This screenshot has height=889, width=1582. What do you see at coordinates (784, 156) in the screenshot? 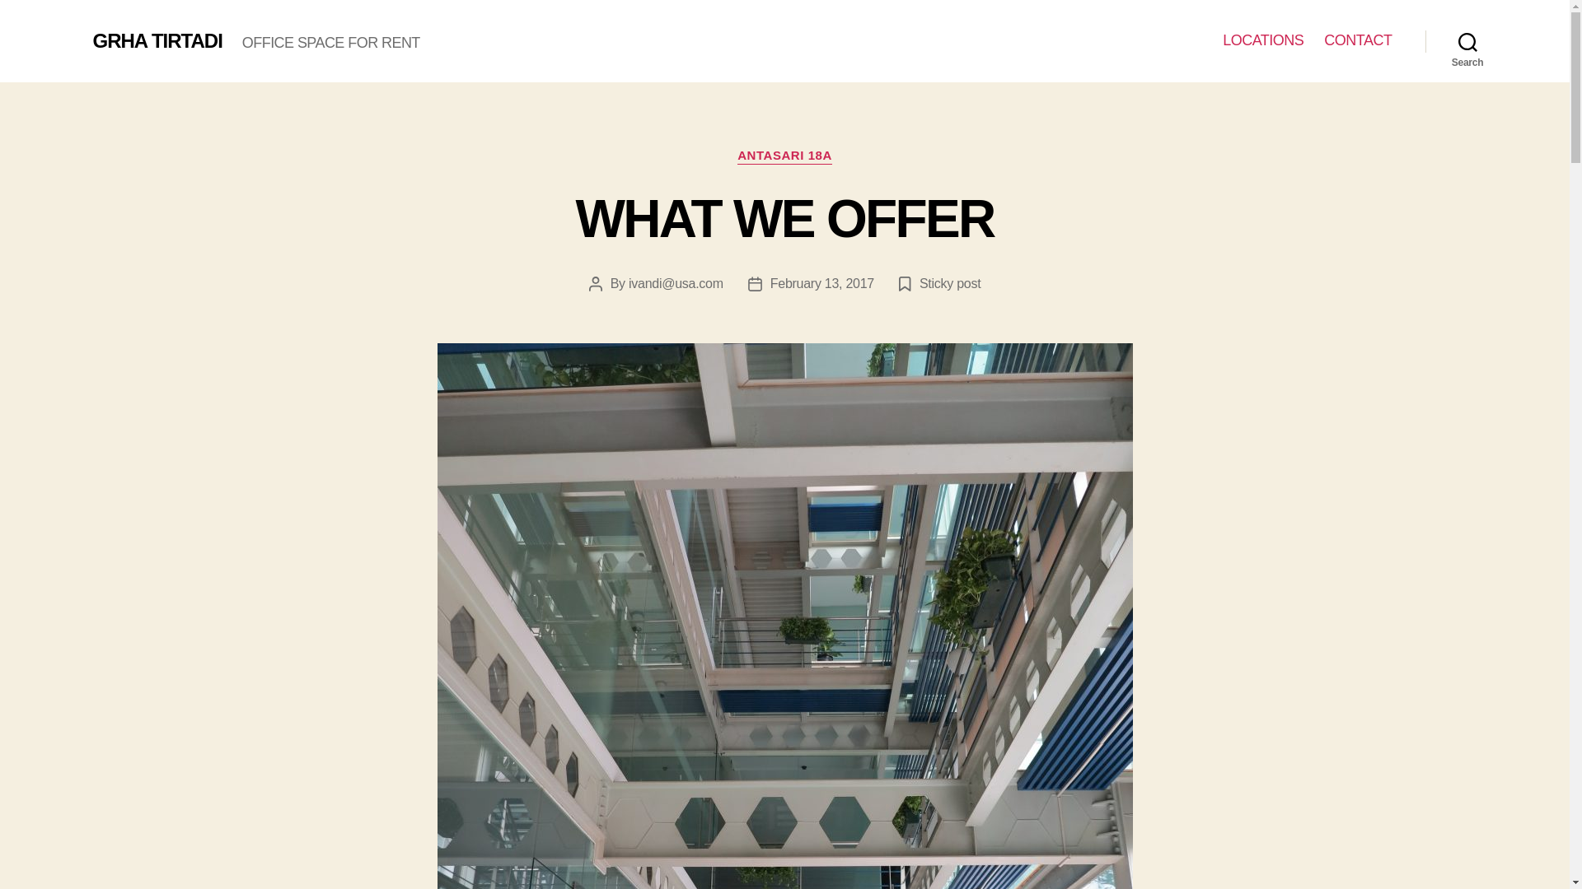
I see `ANTASARI 18A` at bounding box center [784, 156].